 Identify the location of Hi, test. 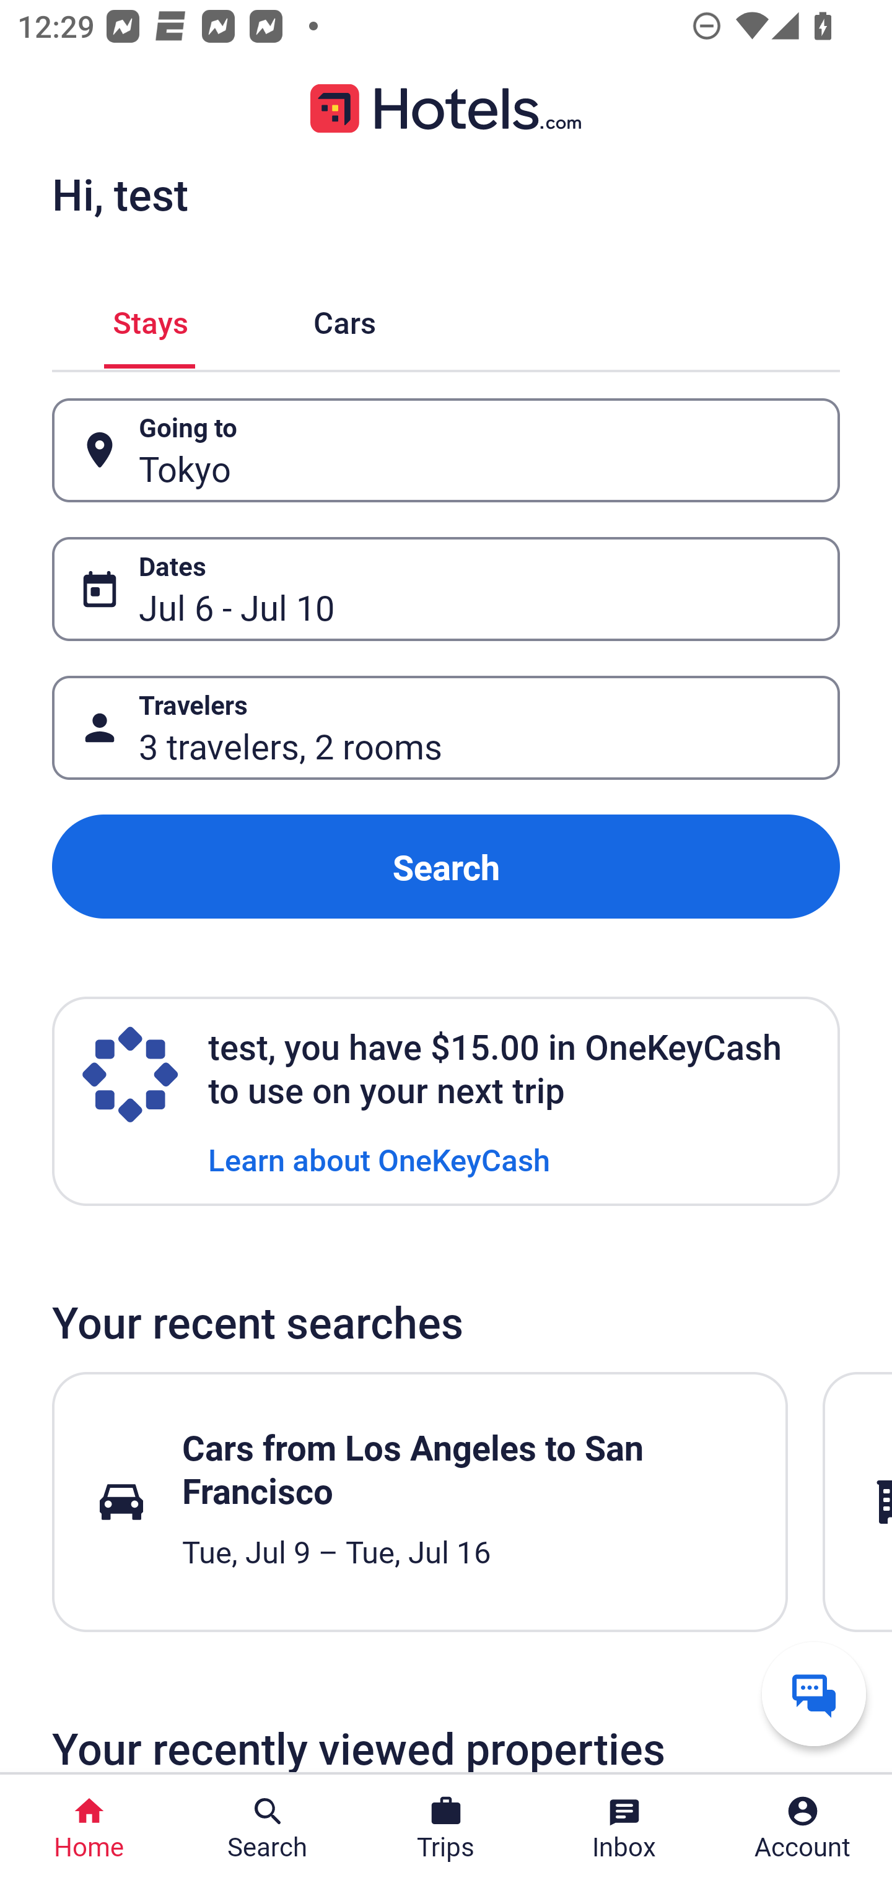
(120, 194).